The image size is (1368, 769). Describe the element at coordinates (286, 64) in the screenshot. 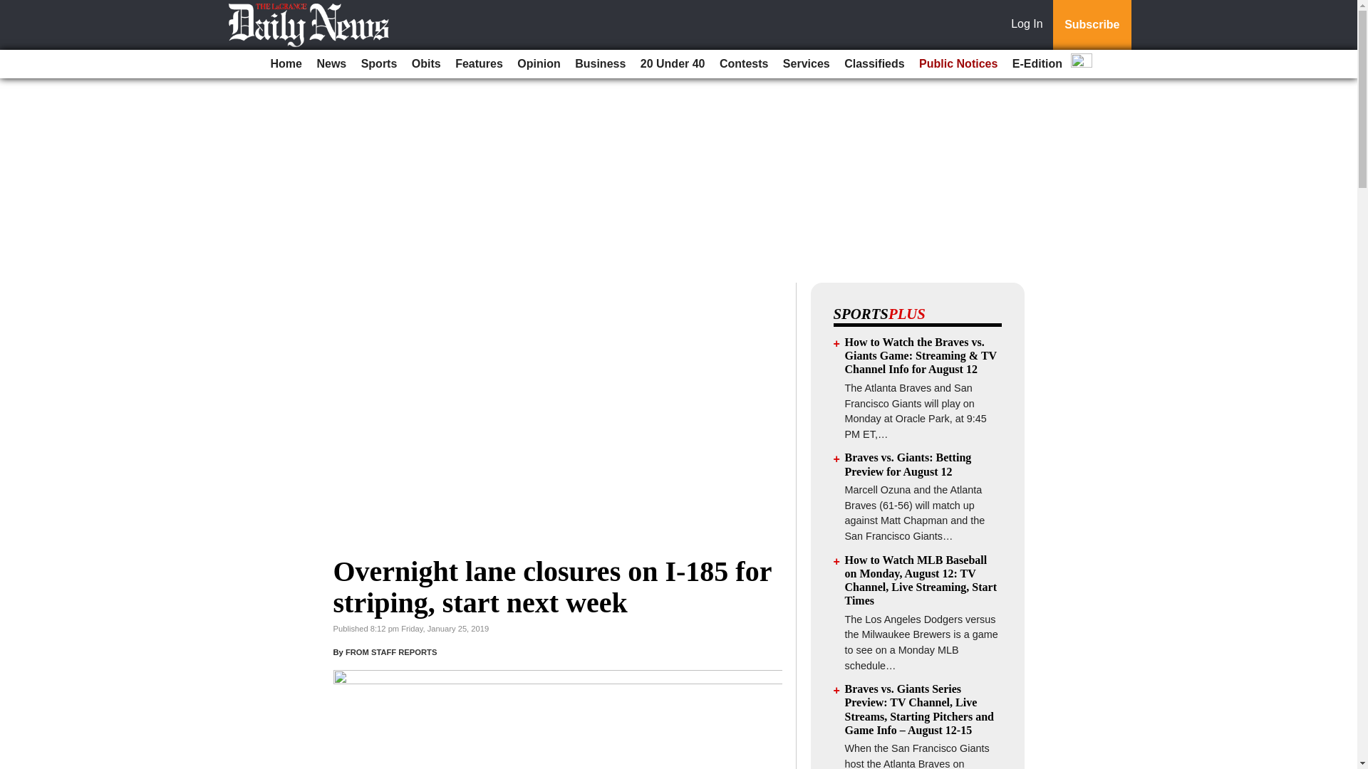

I see `Home` at that location.